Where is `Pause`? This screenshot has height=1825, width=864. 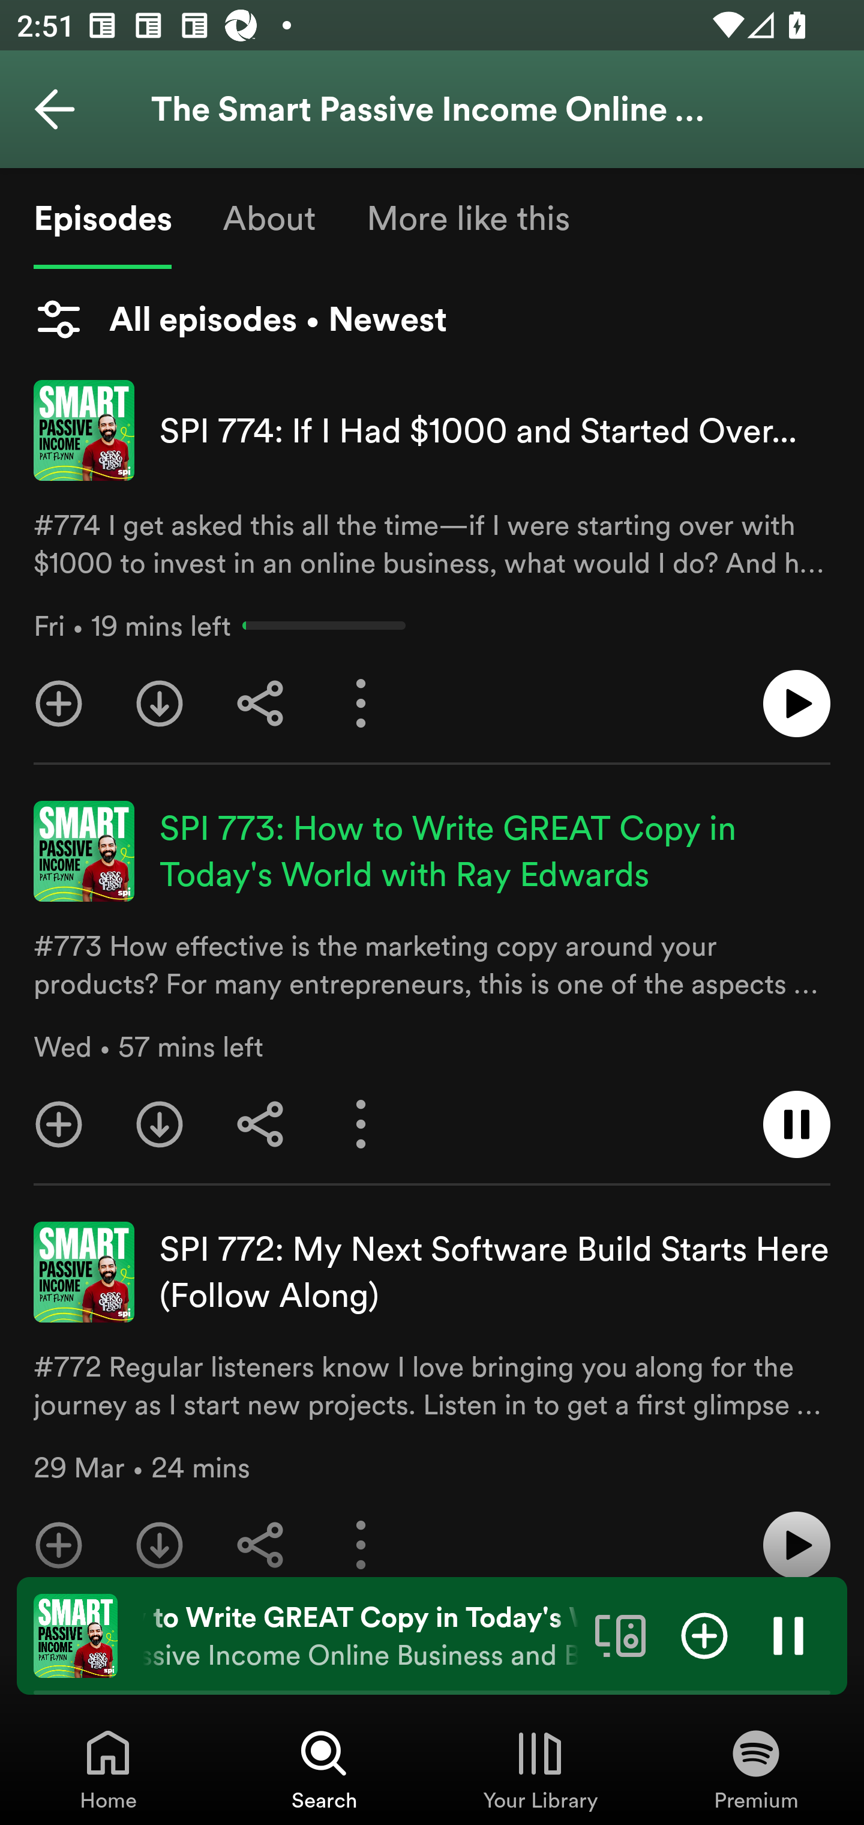 Pause is located at coordinates (788, 1635).